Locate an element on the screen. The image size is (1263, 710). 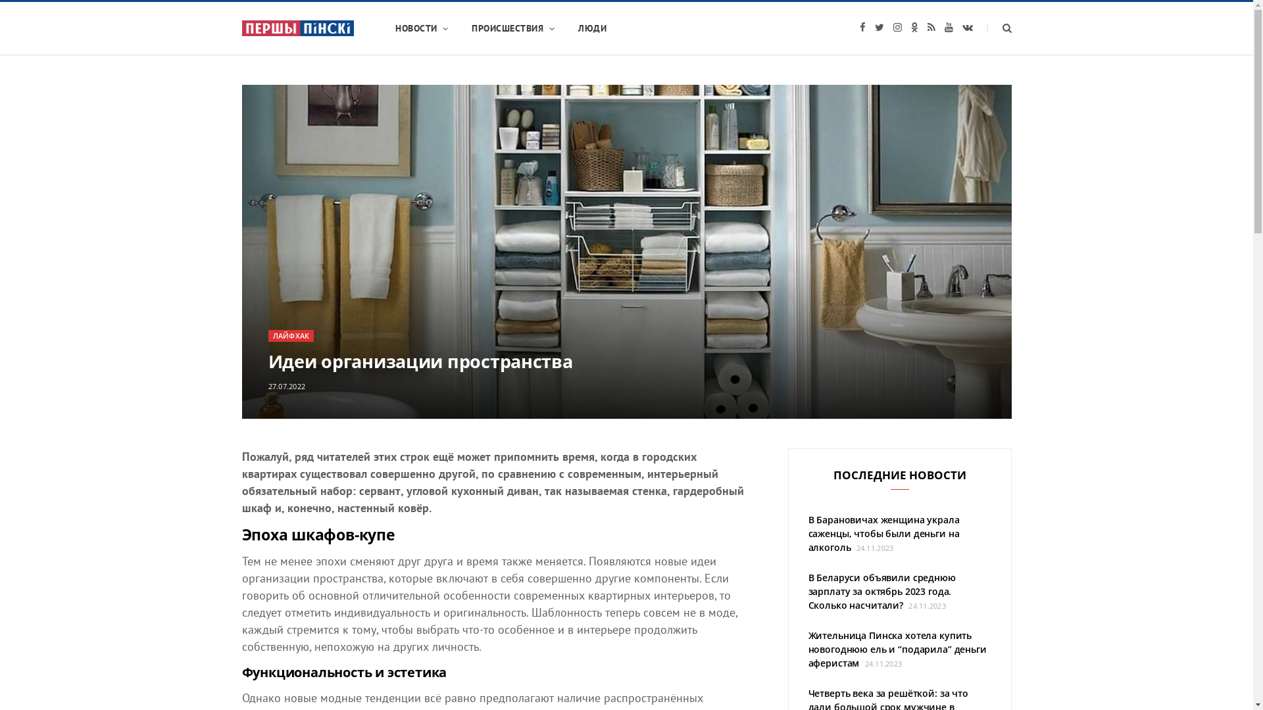
24.11.2023 is located at coordinates (882, 664).